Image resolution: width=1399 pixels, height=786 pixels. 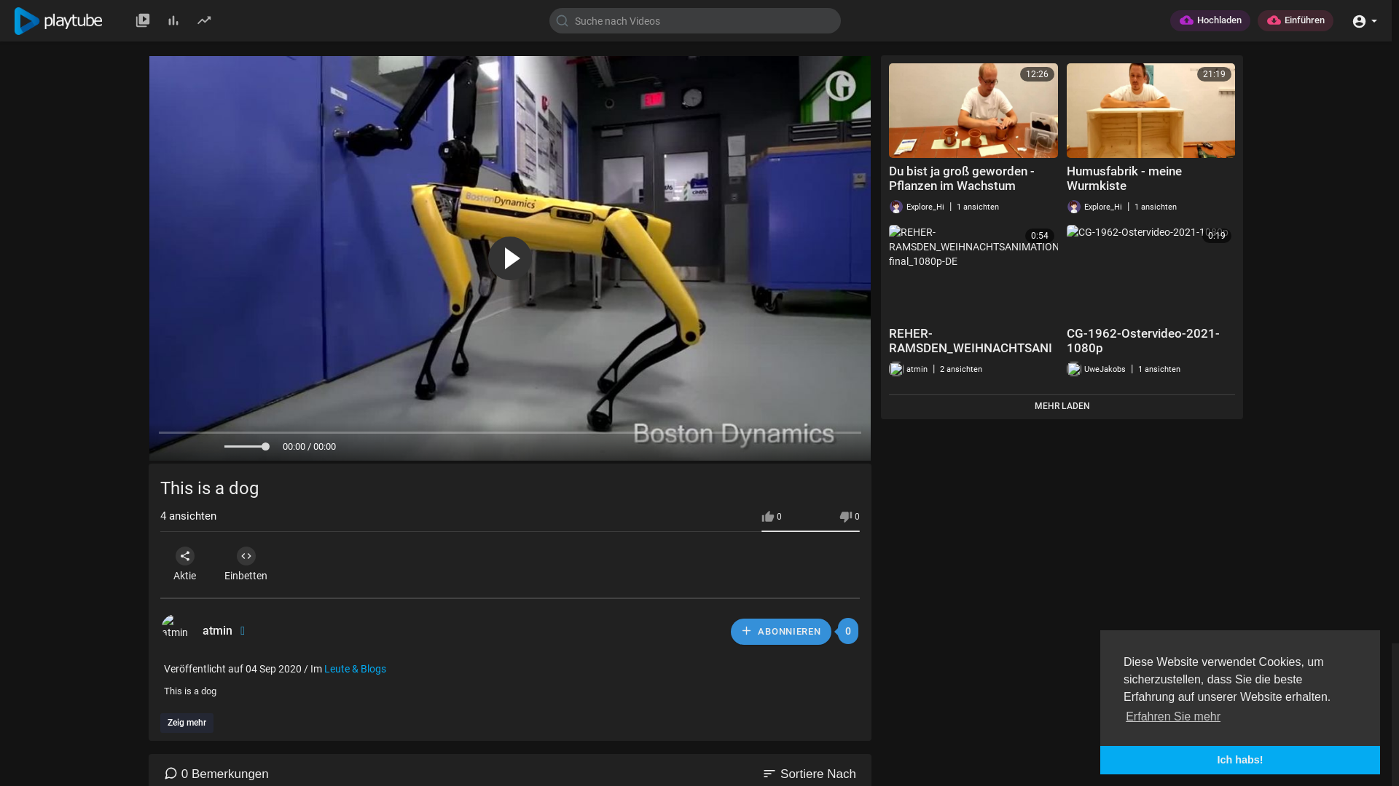 I want to click on Leute & Blogs, so click(x=356, y=669).